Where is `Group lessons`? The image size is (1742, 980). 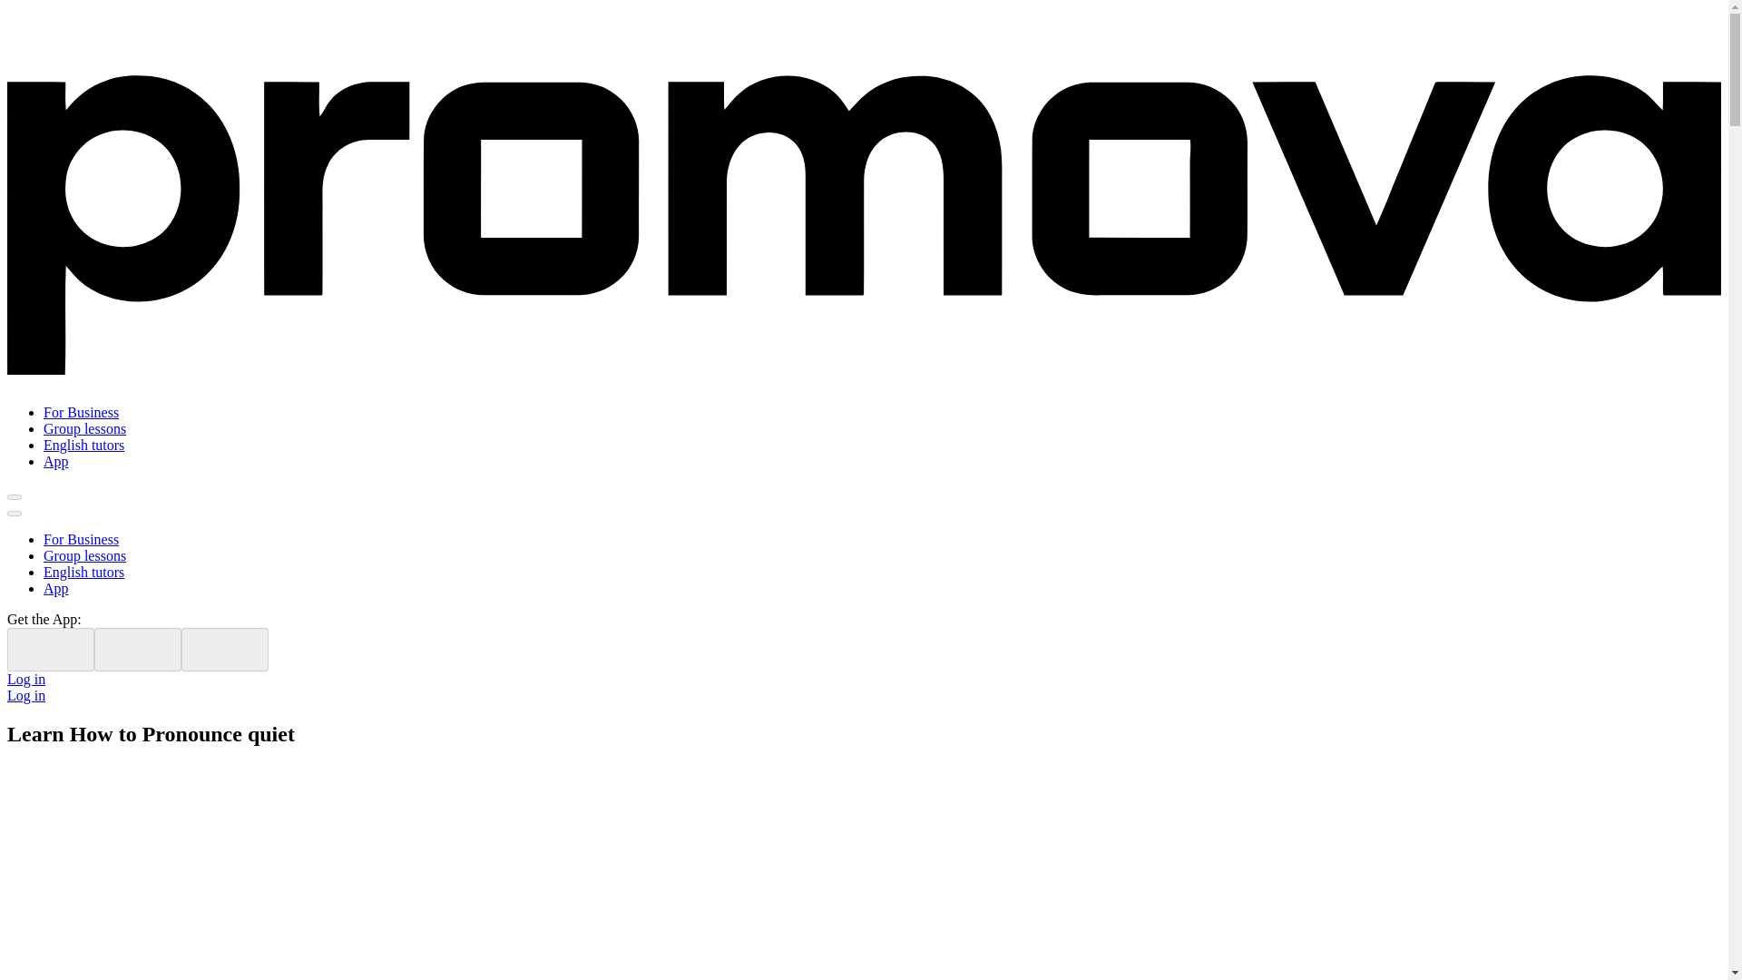 Group lessons is located at coordinates (84, 555).